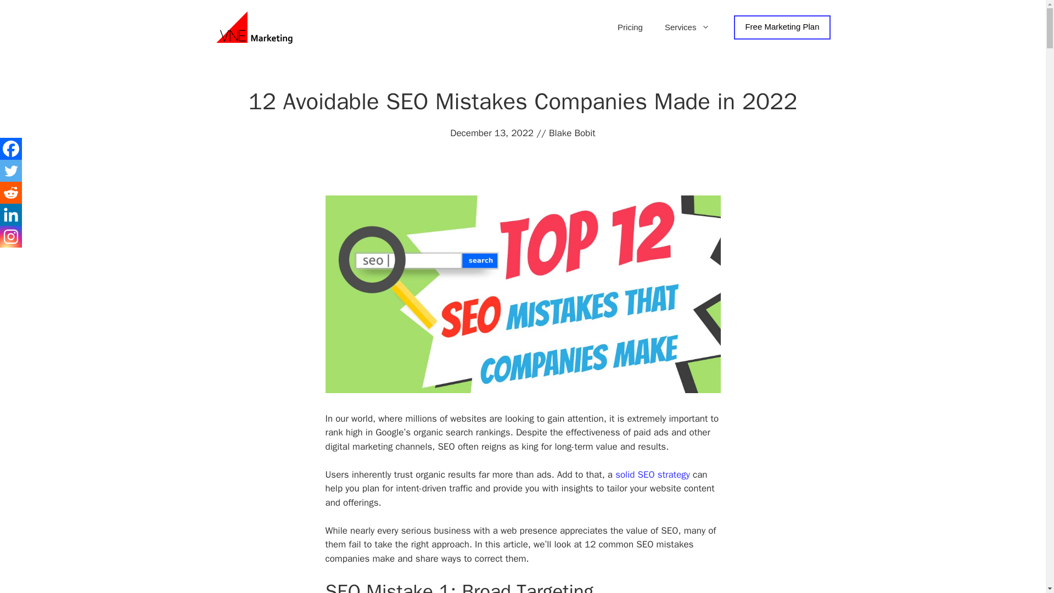 This screenshot has height=593, width=1054. What do you see at coordinates (653, 474) in the screenshot?
I see `solid SEO strategy` at bounding box center [653, 474].